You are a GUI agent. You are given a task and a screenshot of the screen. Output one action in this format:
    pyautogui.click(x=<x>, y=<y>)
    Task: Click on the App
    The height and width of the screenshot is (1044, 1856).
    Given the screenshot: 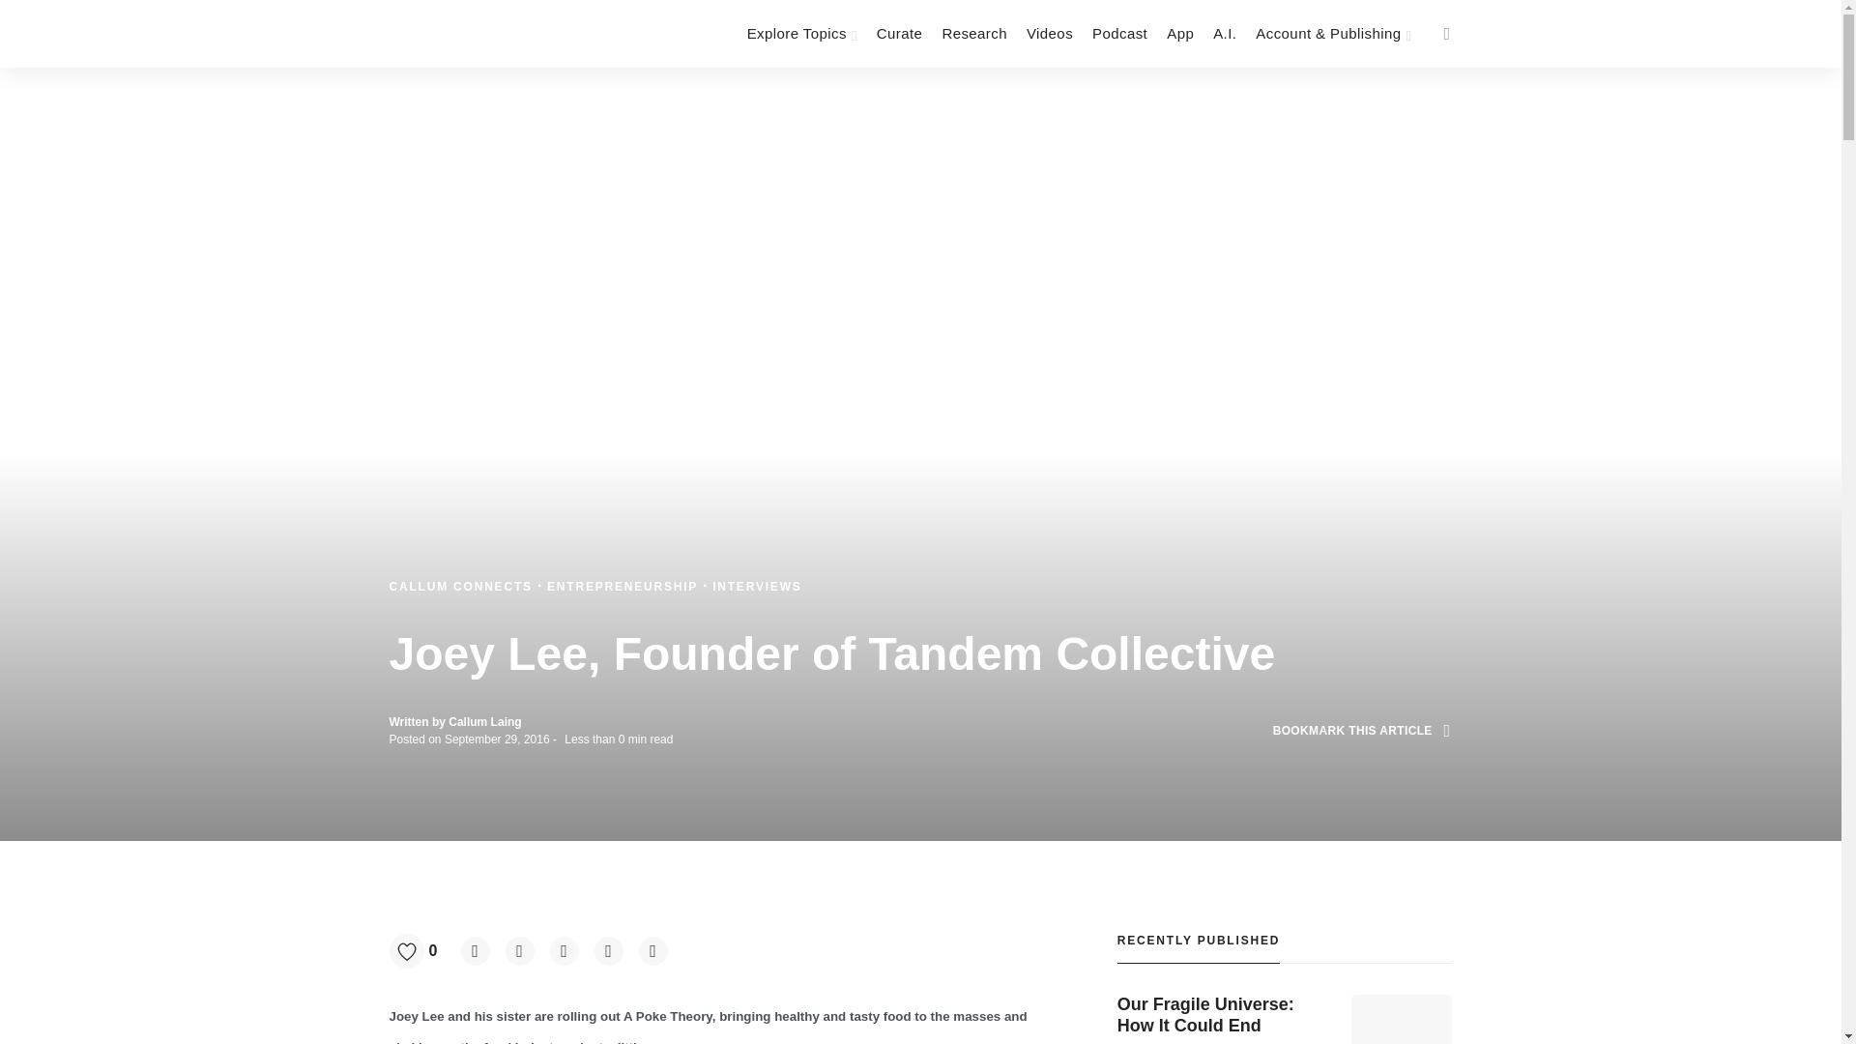 What is the action you would take?
    pyautogui.click(x=1179, y=34)
    